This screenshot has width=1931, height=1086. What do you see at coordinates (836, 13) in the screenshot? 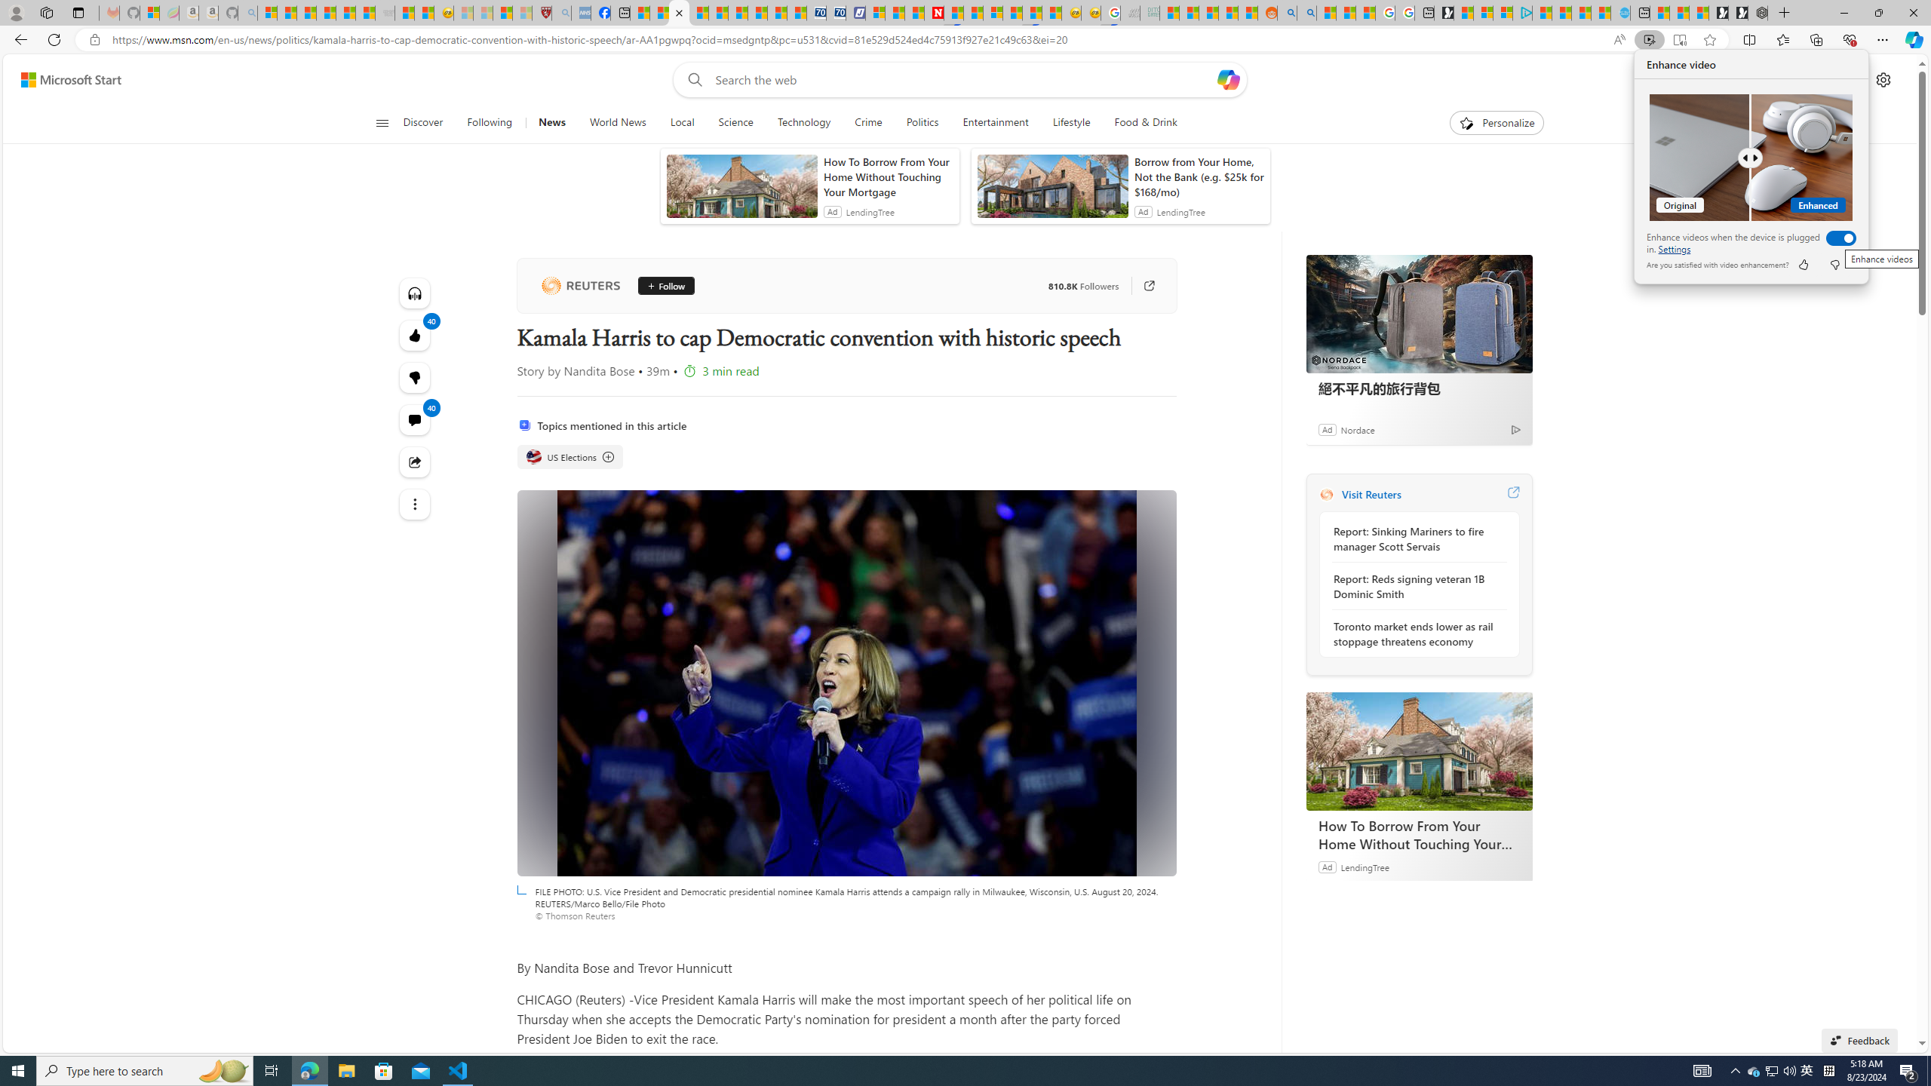
I see `Technology` at bounding box center [836, 13].